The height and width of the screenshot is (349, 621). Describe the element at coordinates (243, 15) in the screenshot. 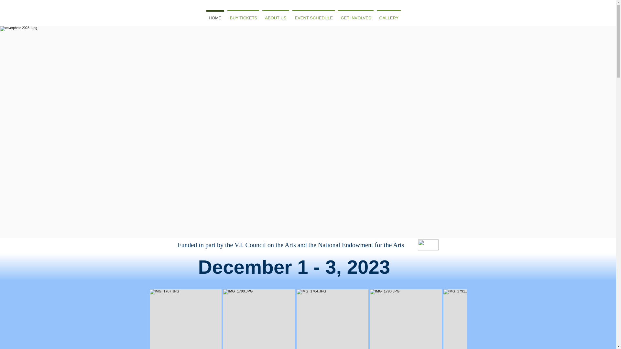

I see `BUY TICKETS` at that location.